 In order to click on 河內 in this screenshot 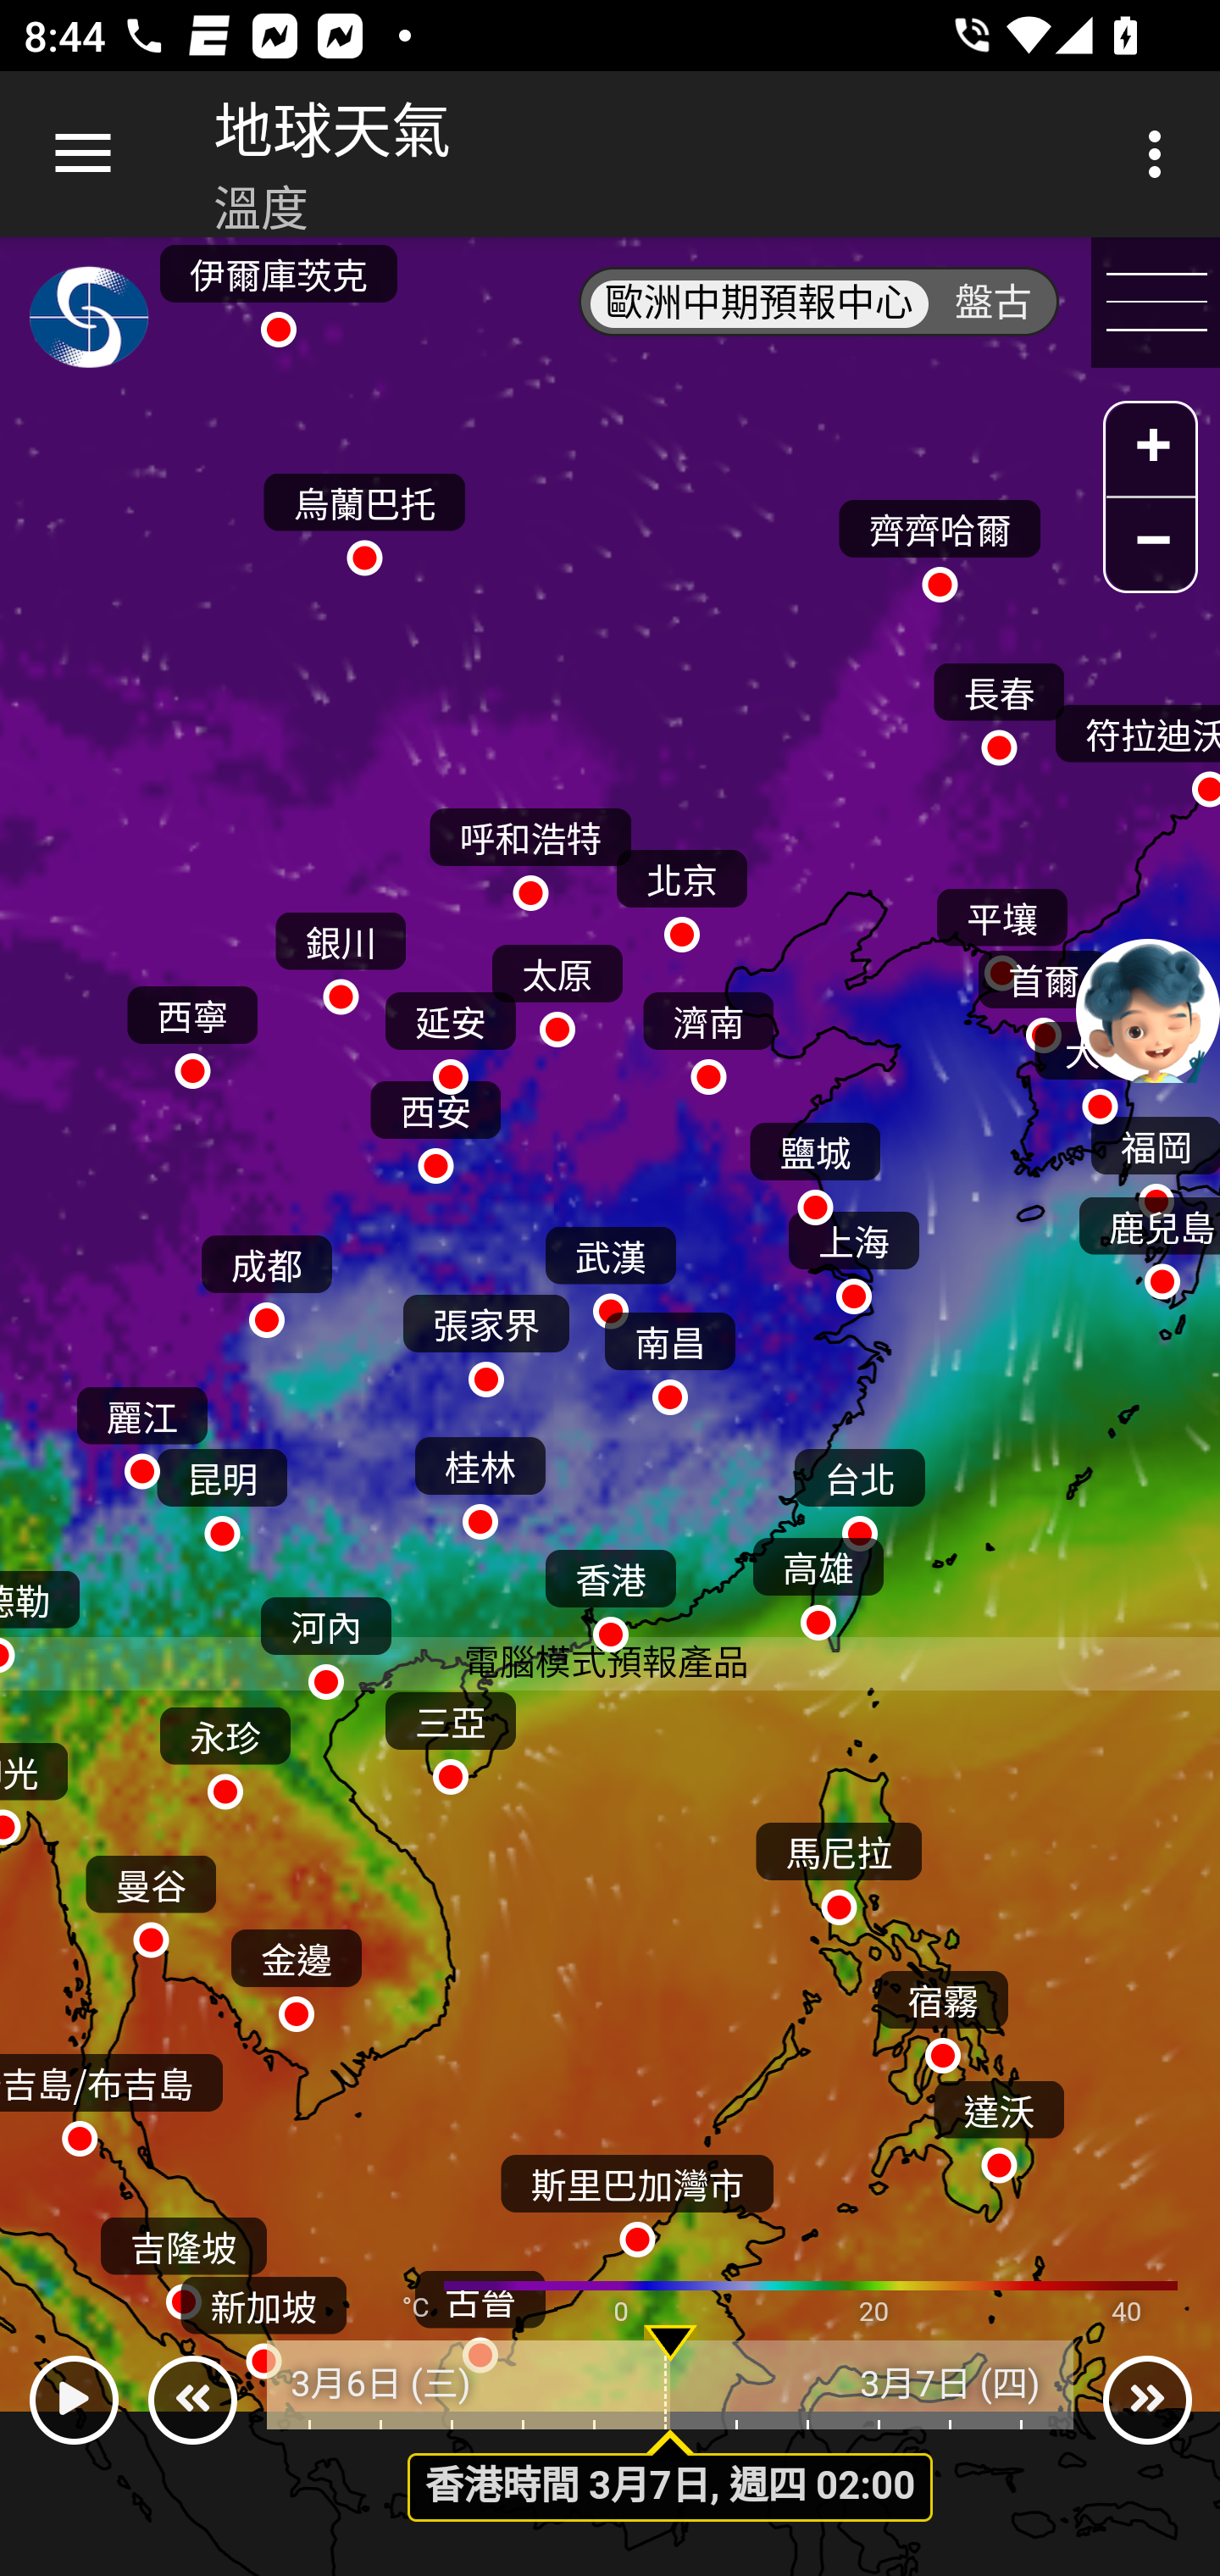, I will do `click(325, 1641)`.